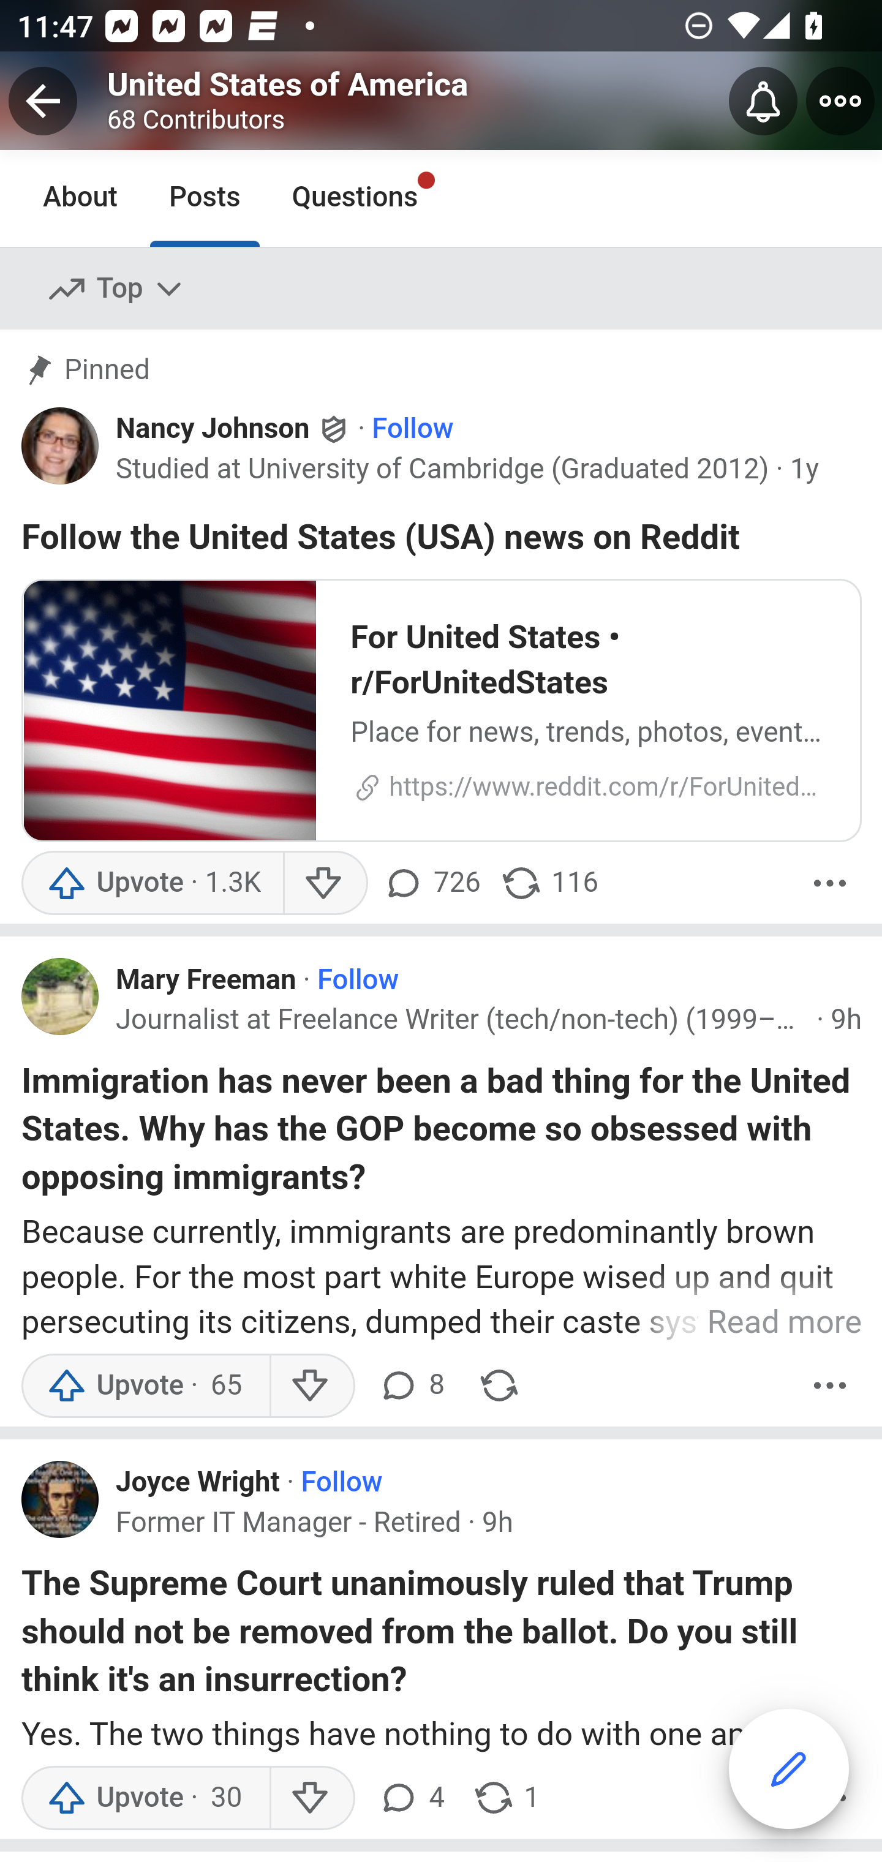 This screenshot has width=882, height=1862. I want to click on More, so click(830, 1385).